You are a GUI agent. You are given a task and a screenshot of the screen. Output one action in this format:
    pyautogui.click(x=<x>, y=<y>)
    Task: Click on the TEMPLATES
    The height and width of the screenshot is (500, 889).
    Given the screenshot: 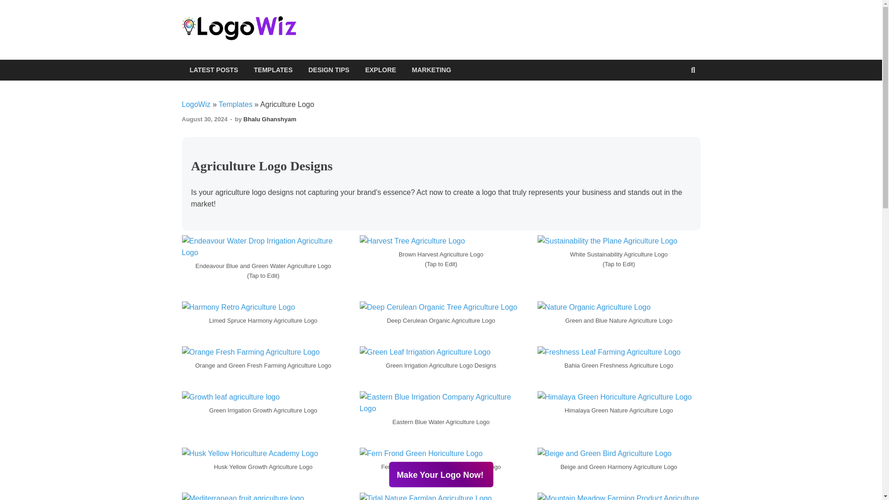 What is the action you would take?
    pyautogui.click(x=273, y=69)
    